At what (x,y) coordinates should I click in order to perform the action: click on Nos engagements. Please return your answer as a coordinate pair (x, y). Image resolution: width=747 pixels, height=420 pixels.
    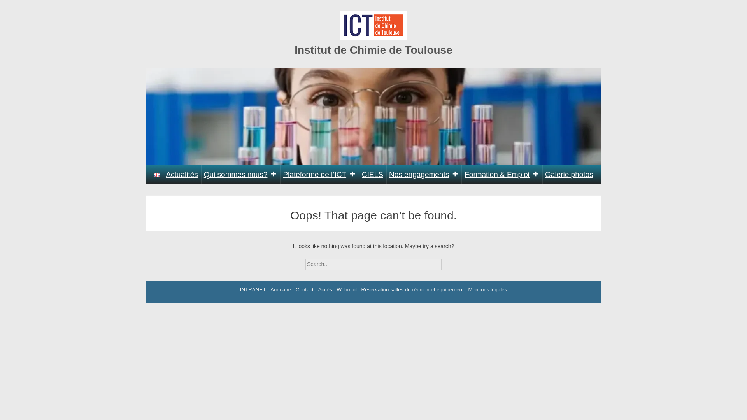
    Looking at the image, I should click on (424, 175).